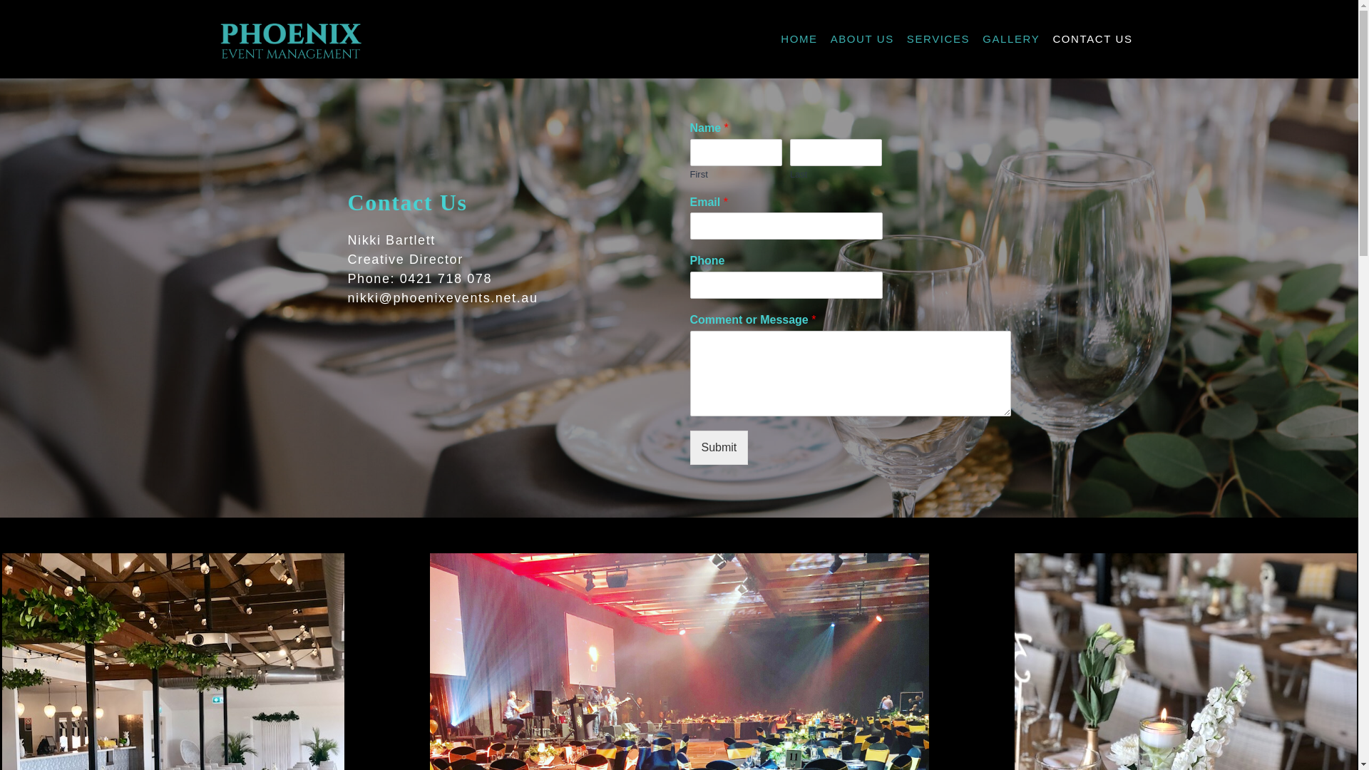  Describe the element at coordinates (799, 40) in the screenshot. I see `HOME` at that location.